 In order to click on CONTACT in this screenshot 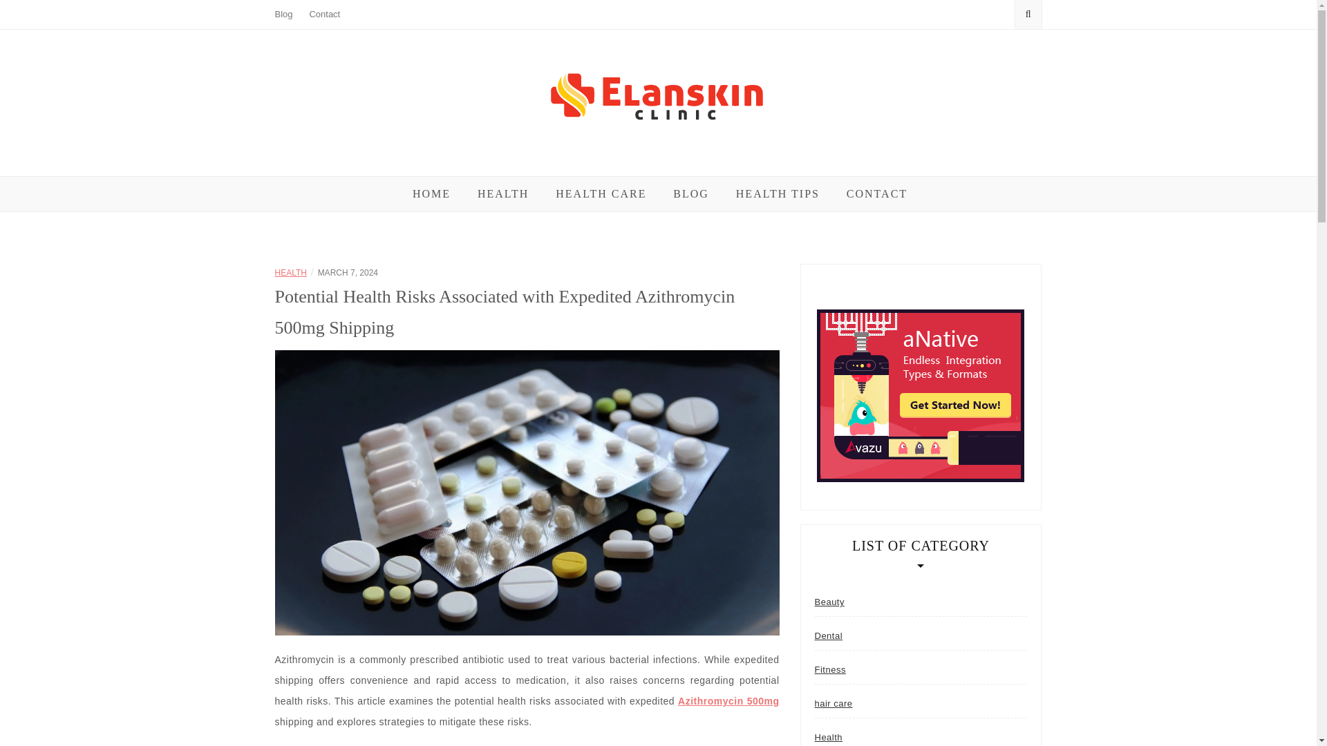, I will do `click(876, 193)`.